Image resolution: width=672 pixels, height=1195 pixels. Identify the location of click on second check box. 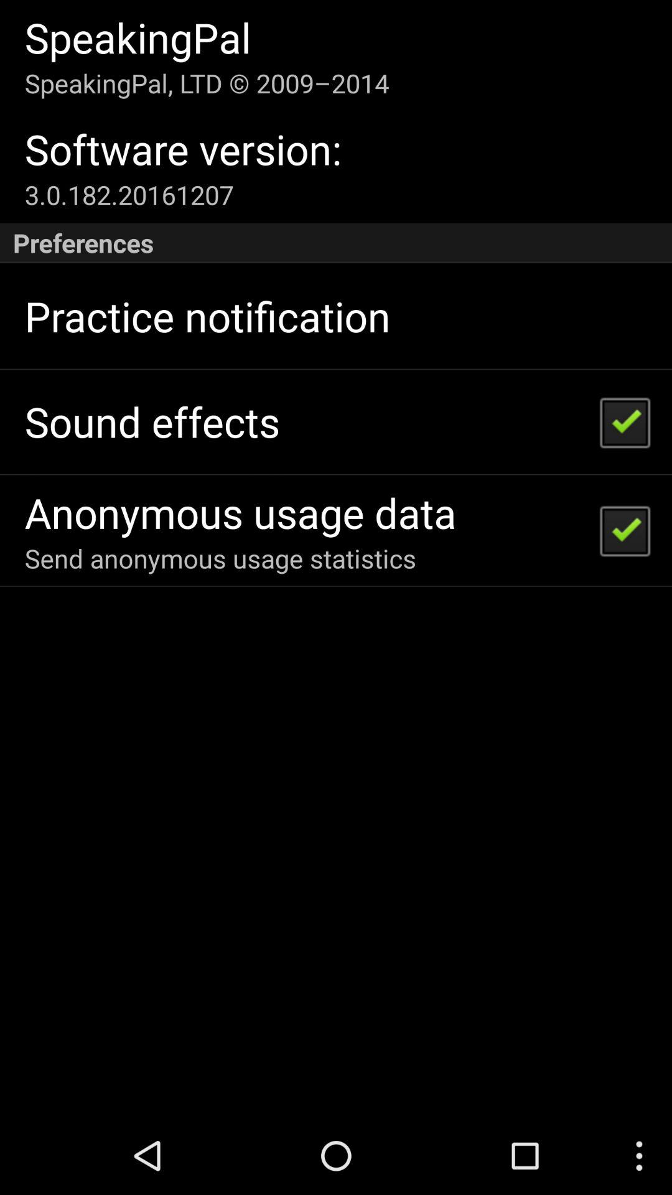
(625, 530).